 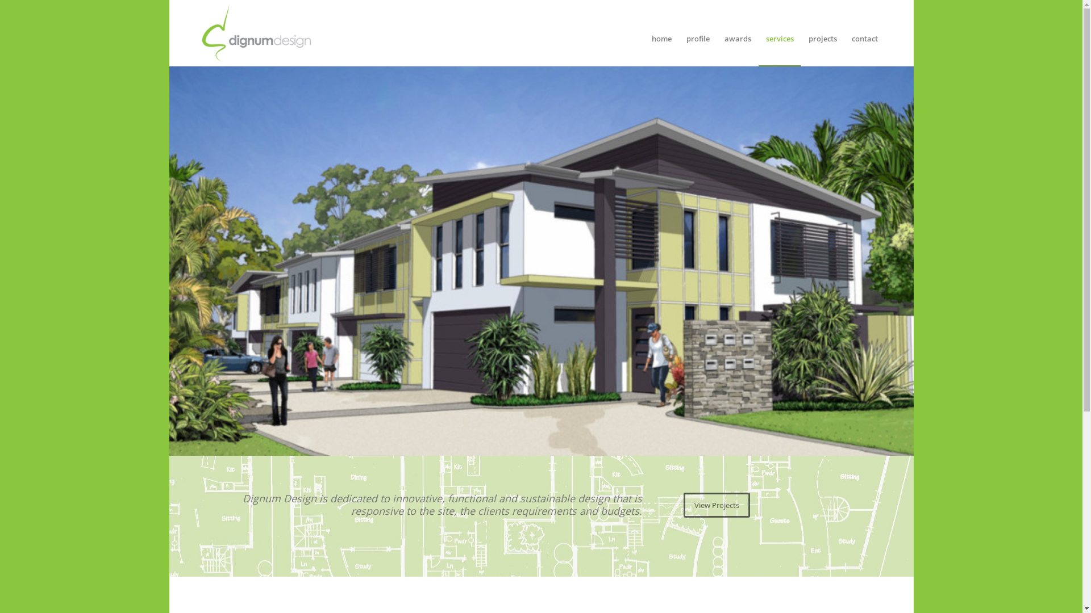 What do you see at coordinates (780, 33) in the screenshot?
I see `services` at bounding box center [780, 33].